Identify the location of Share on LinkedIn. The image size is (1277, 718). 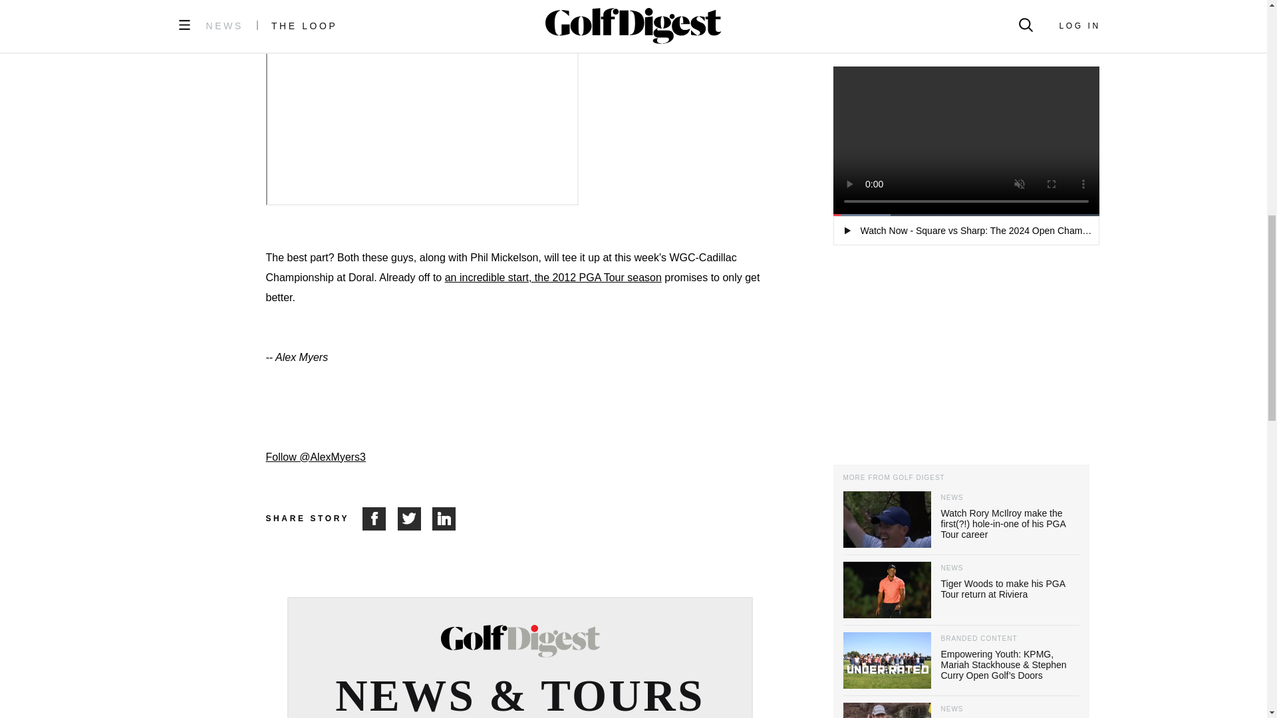
(444, 519).